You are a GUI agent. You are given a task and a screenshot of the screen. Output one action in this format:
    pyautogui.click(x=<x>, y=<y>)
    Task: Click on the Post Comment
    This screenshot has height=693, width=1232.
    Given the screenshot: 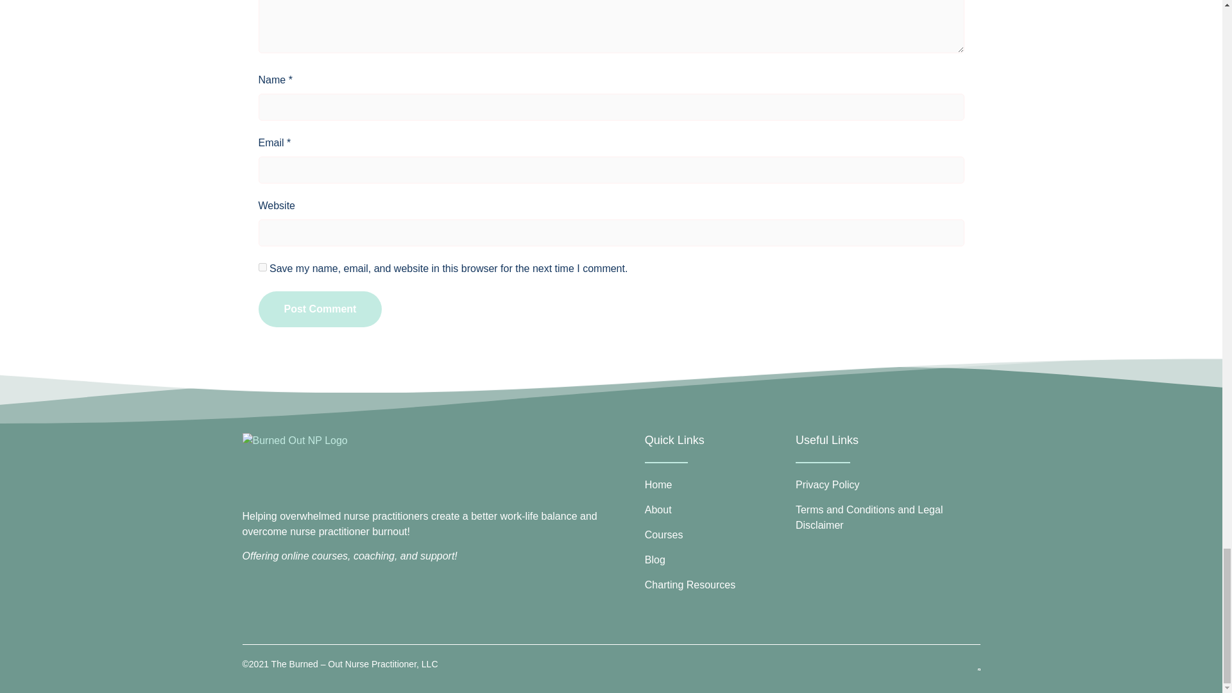 What is the action you would take?
    pyautogui.click(x=320, y=309)
    